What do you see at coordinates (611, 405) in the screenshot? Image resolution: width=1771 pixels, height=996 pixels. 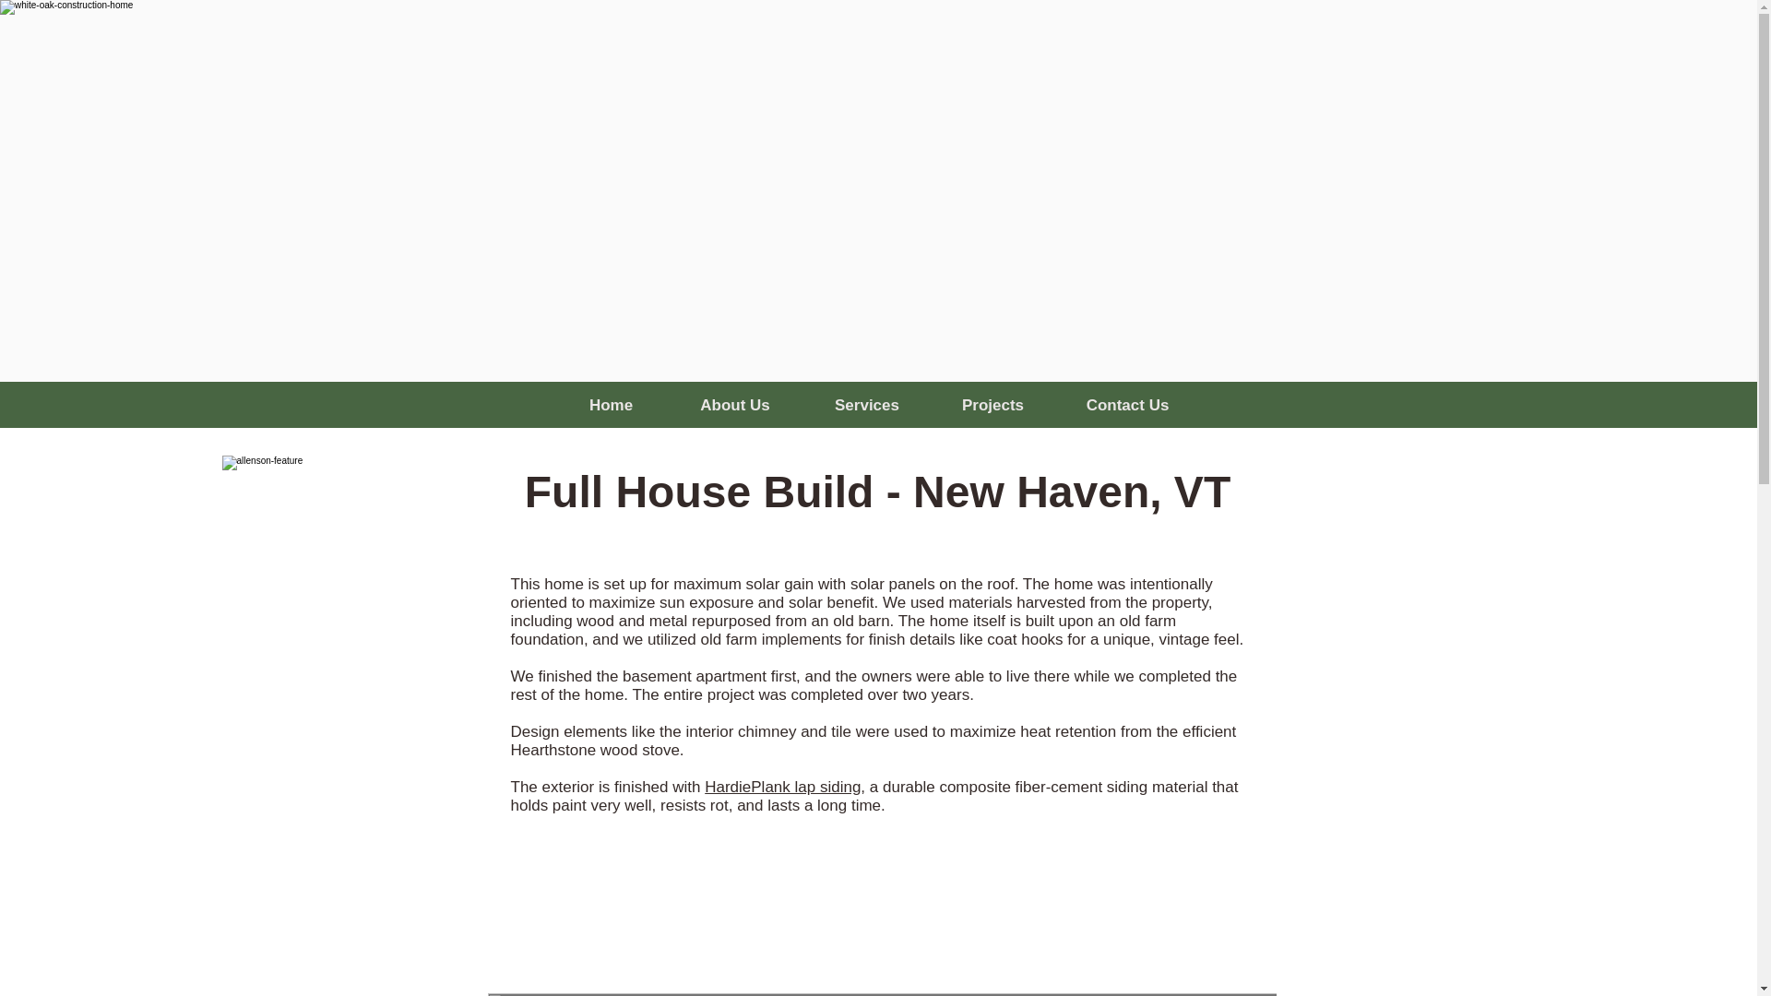 I see `Home` at bounding box center [611, 405].